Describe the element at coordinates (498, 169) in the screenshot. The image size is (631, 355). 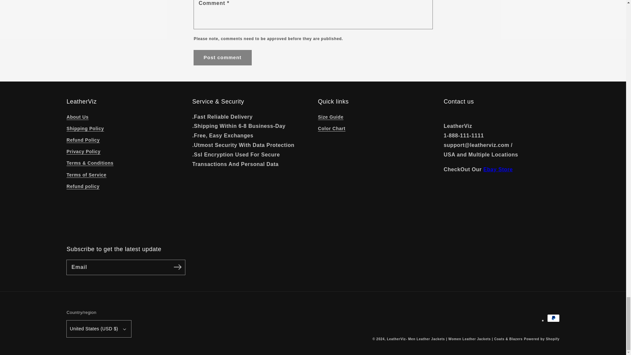
I see `LeatherViz eBay Stores ` at that location.